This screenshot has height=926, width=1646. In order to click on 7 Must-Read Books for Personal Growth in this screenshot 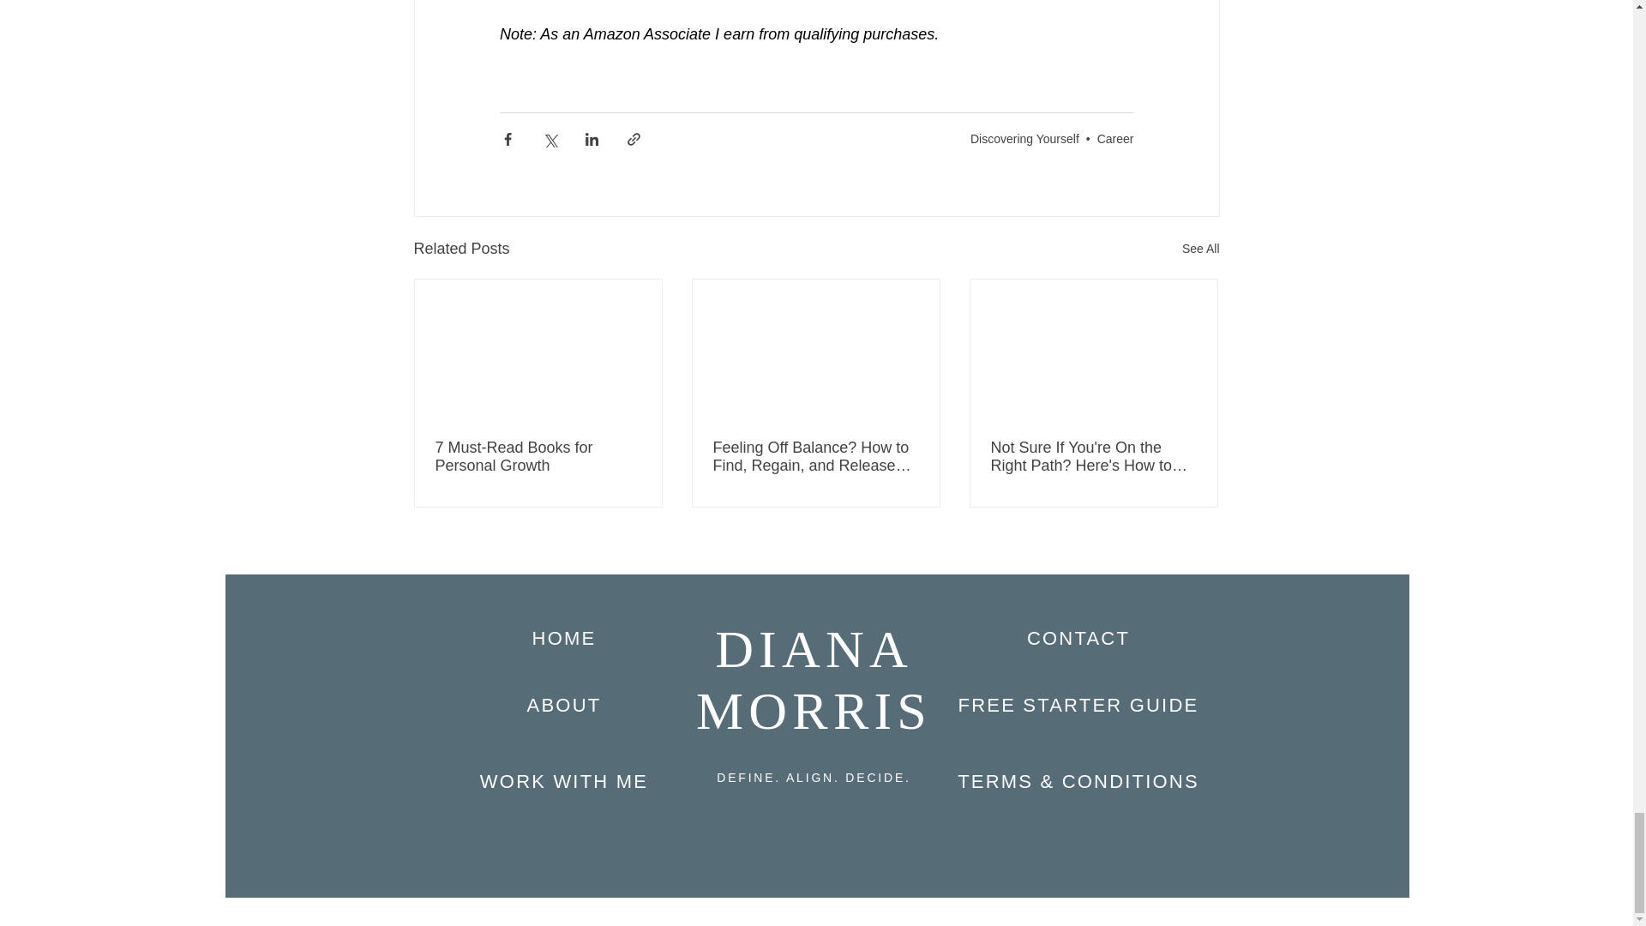, I will do `click(538, 456)`.